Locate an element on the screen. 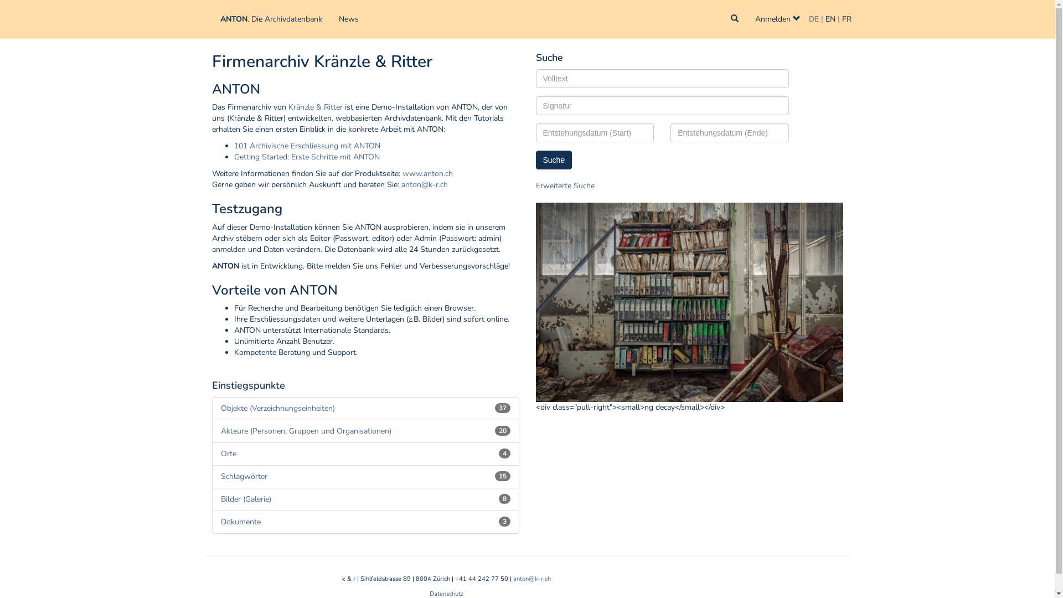 Image resolution: width=1063 pixels, height=598 pixels. Dokumente is located at coordinates (240, 522).